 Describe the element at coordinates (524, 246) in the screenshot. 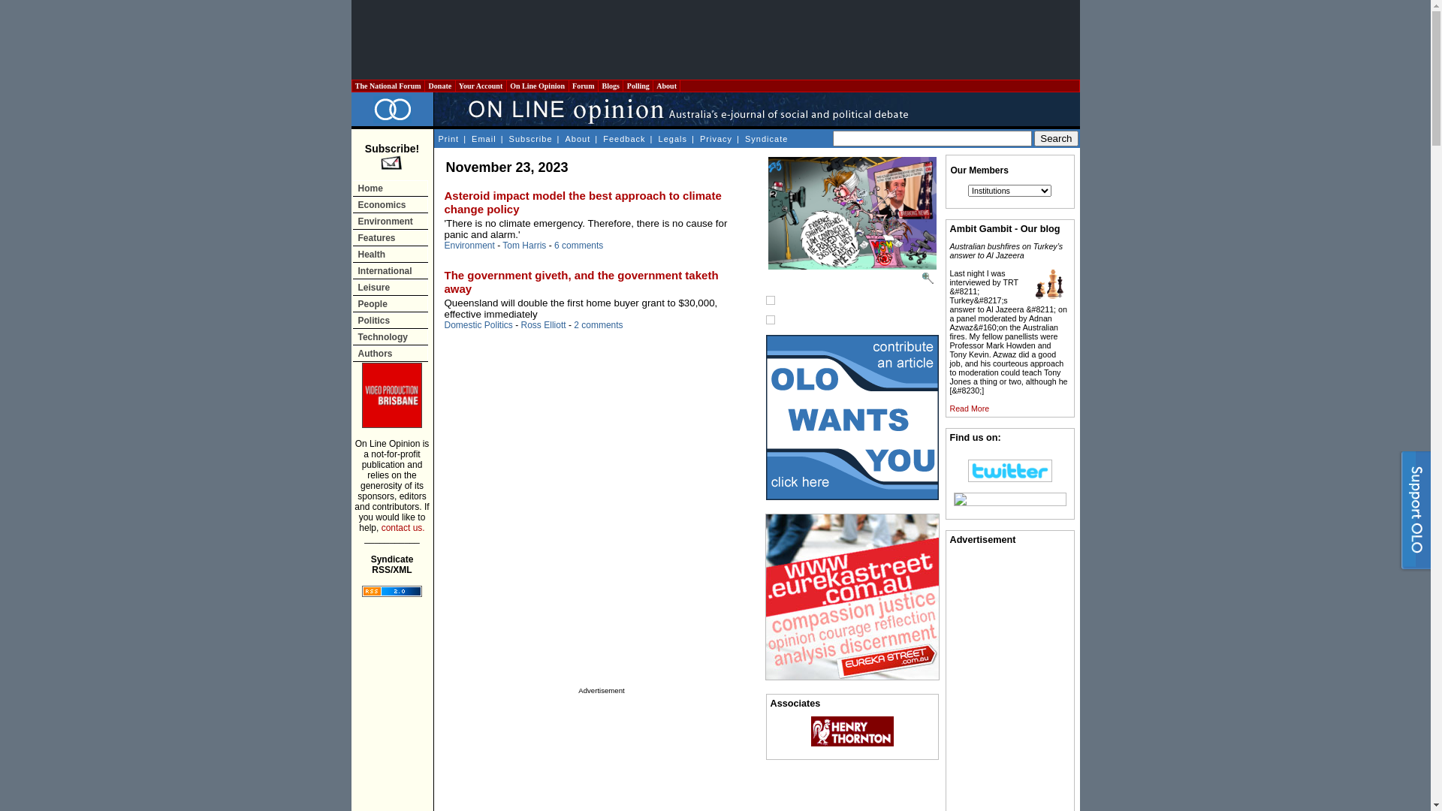

I see `Tom Harris` at that location.